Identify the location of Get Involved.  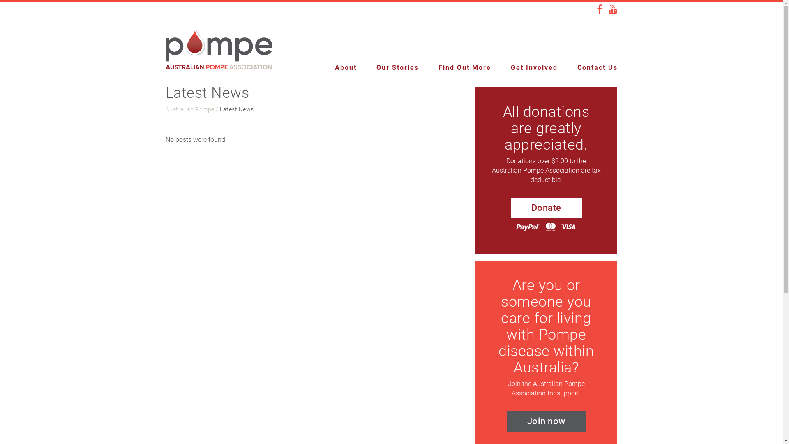
(524, 68).